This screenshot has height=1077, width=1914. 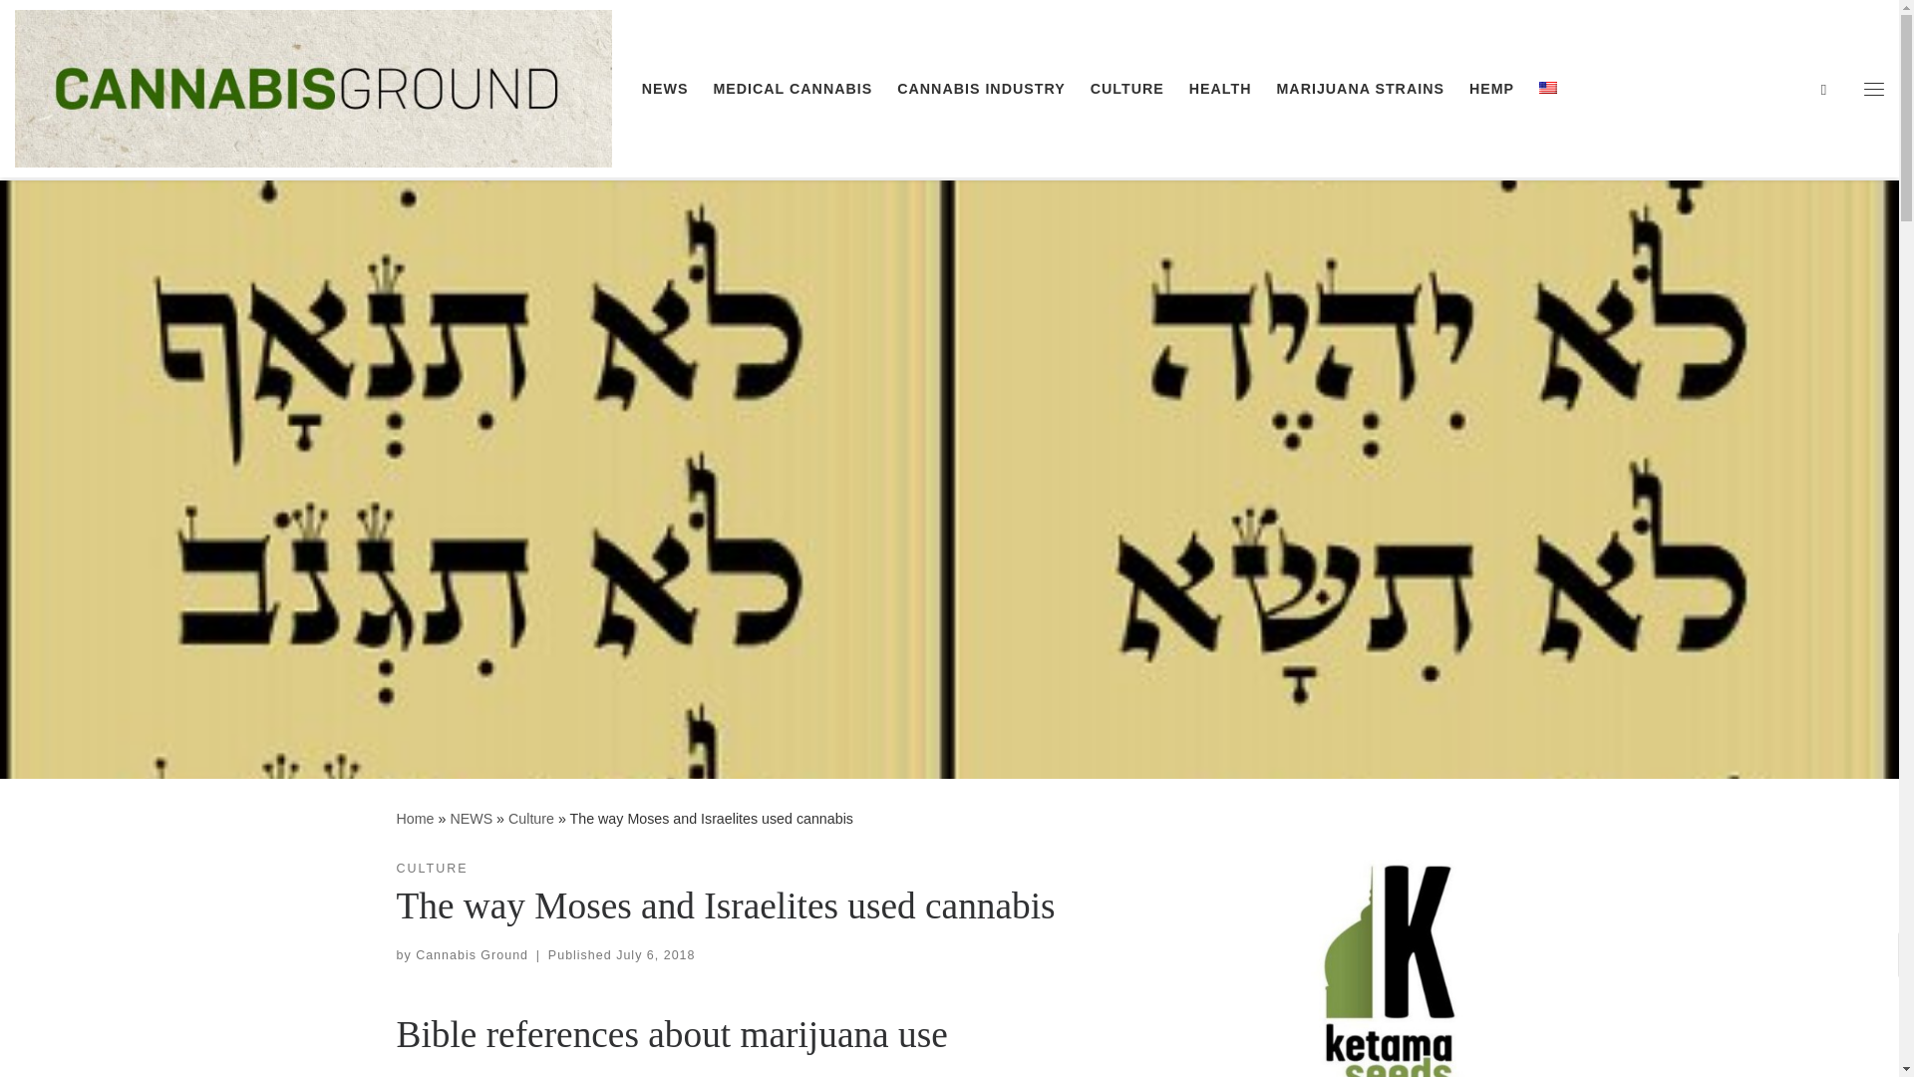 I want to click on HEALTH, so click(x=1220, y=89).